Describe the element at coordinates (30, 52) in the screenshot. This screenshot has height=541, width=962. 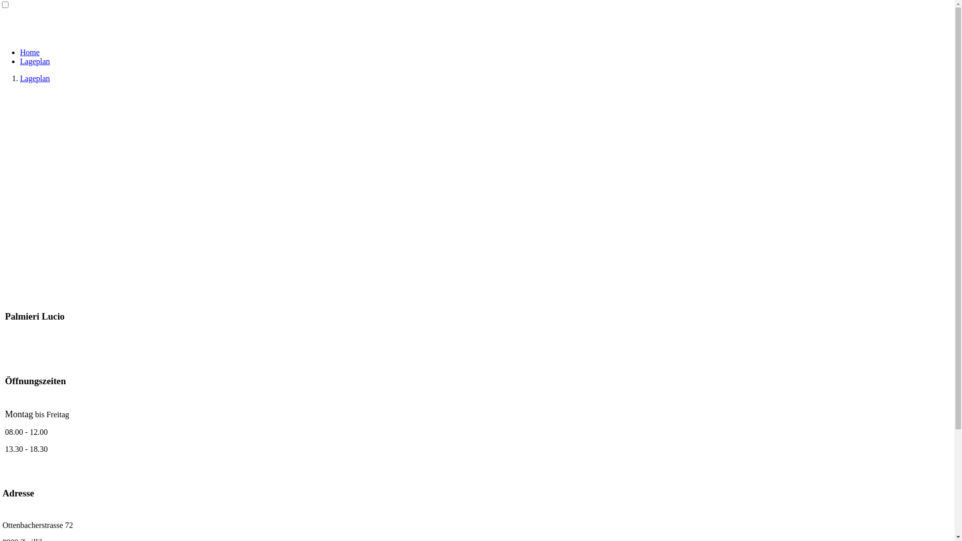
I see `Home` at that location.